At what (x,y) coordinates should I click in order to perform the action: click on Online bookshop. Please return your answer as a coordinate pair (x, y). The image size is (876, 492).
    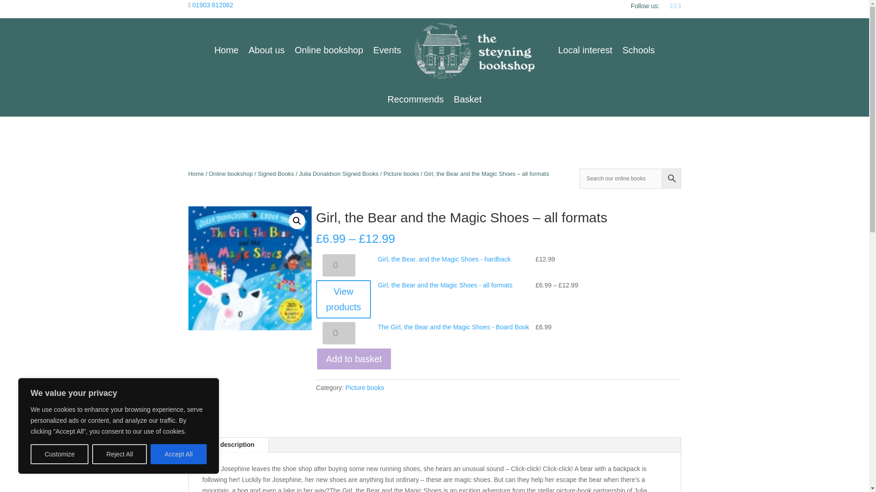
    Looking at the image, I should click on (328, 50).